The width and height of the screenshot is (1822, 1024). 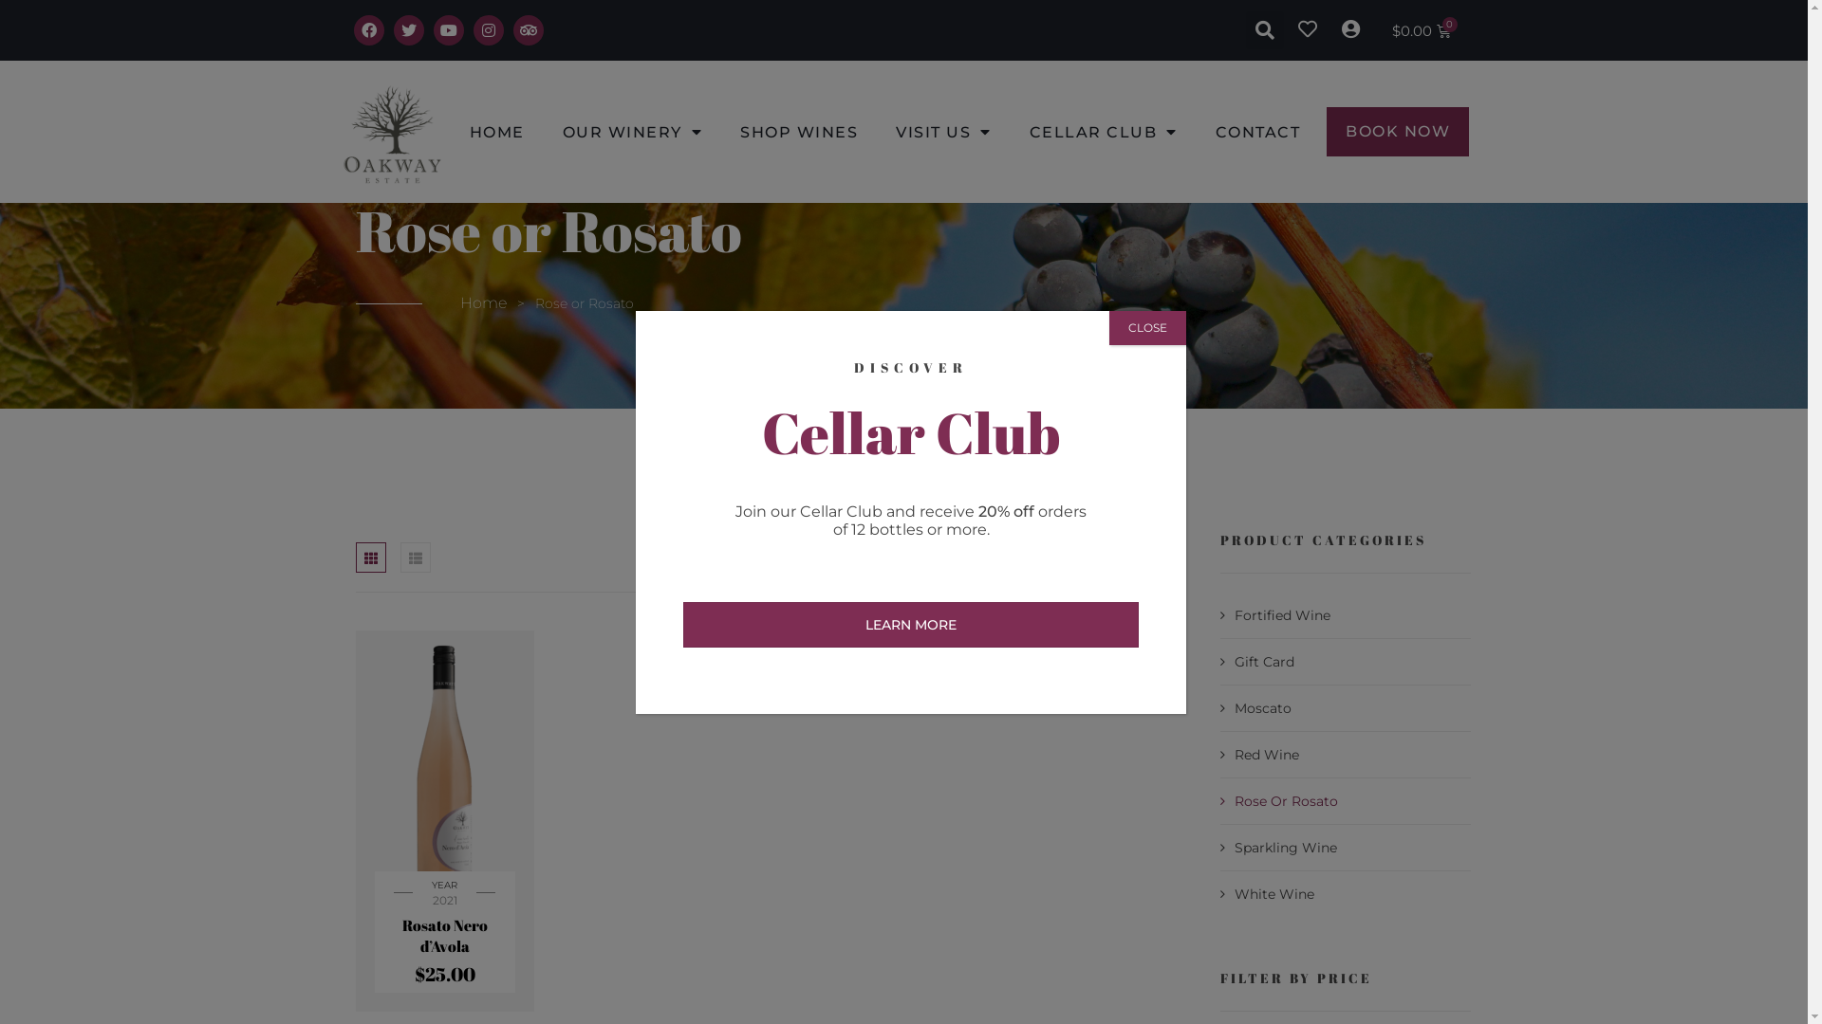 What do you see at coordinates (1256, 708) in the screenshot?
I see `Moscato` at bounding box center [1256, 708].